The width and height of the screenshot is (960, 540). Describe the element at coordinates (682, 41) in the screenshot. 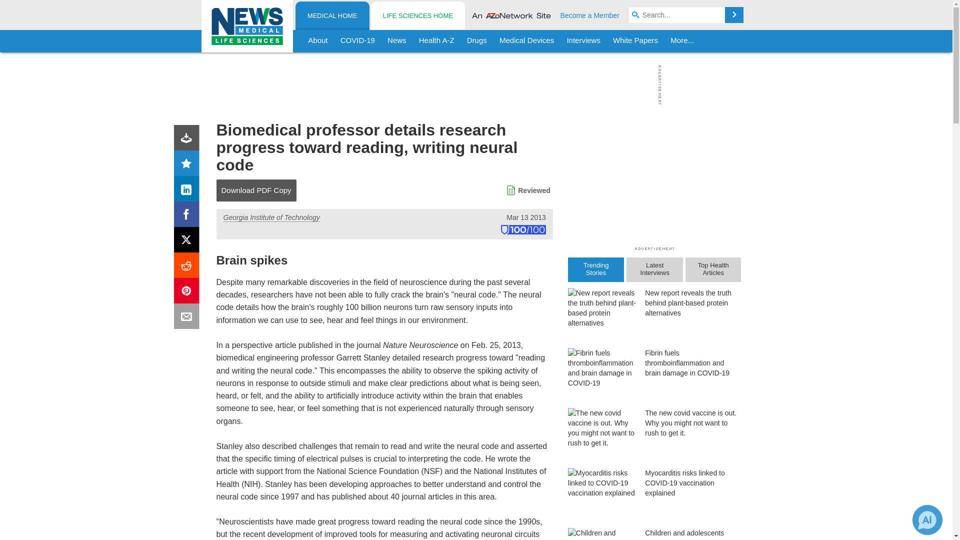

I see `More...` at that location.